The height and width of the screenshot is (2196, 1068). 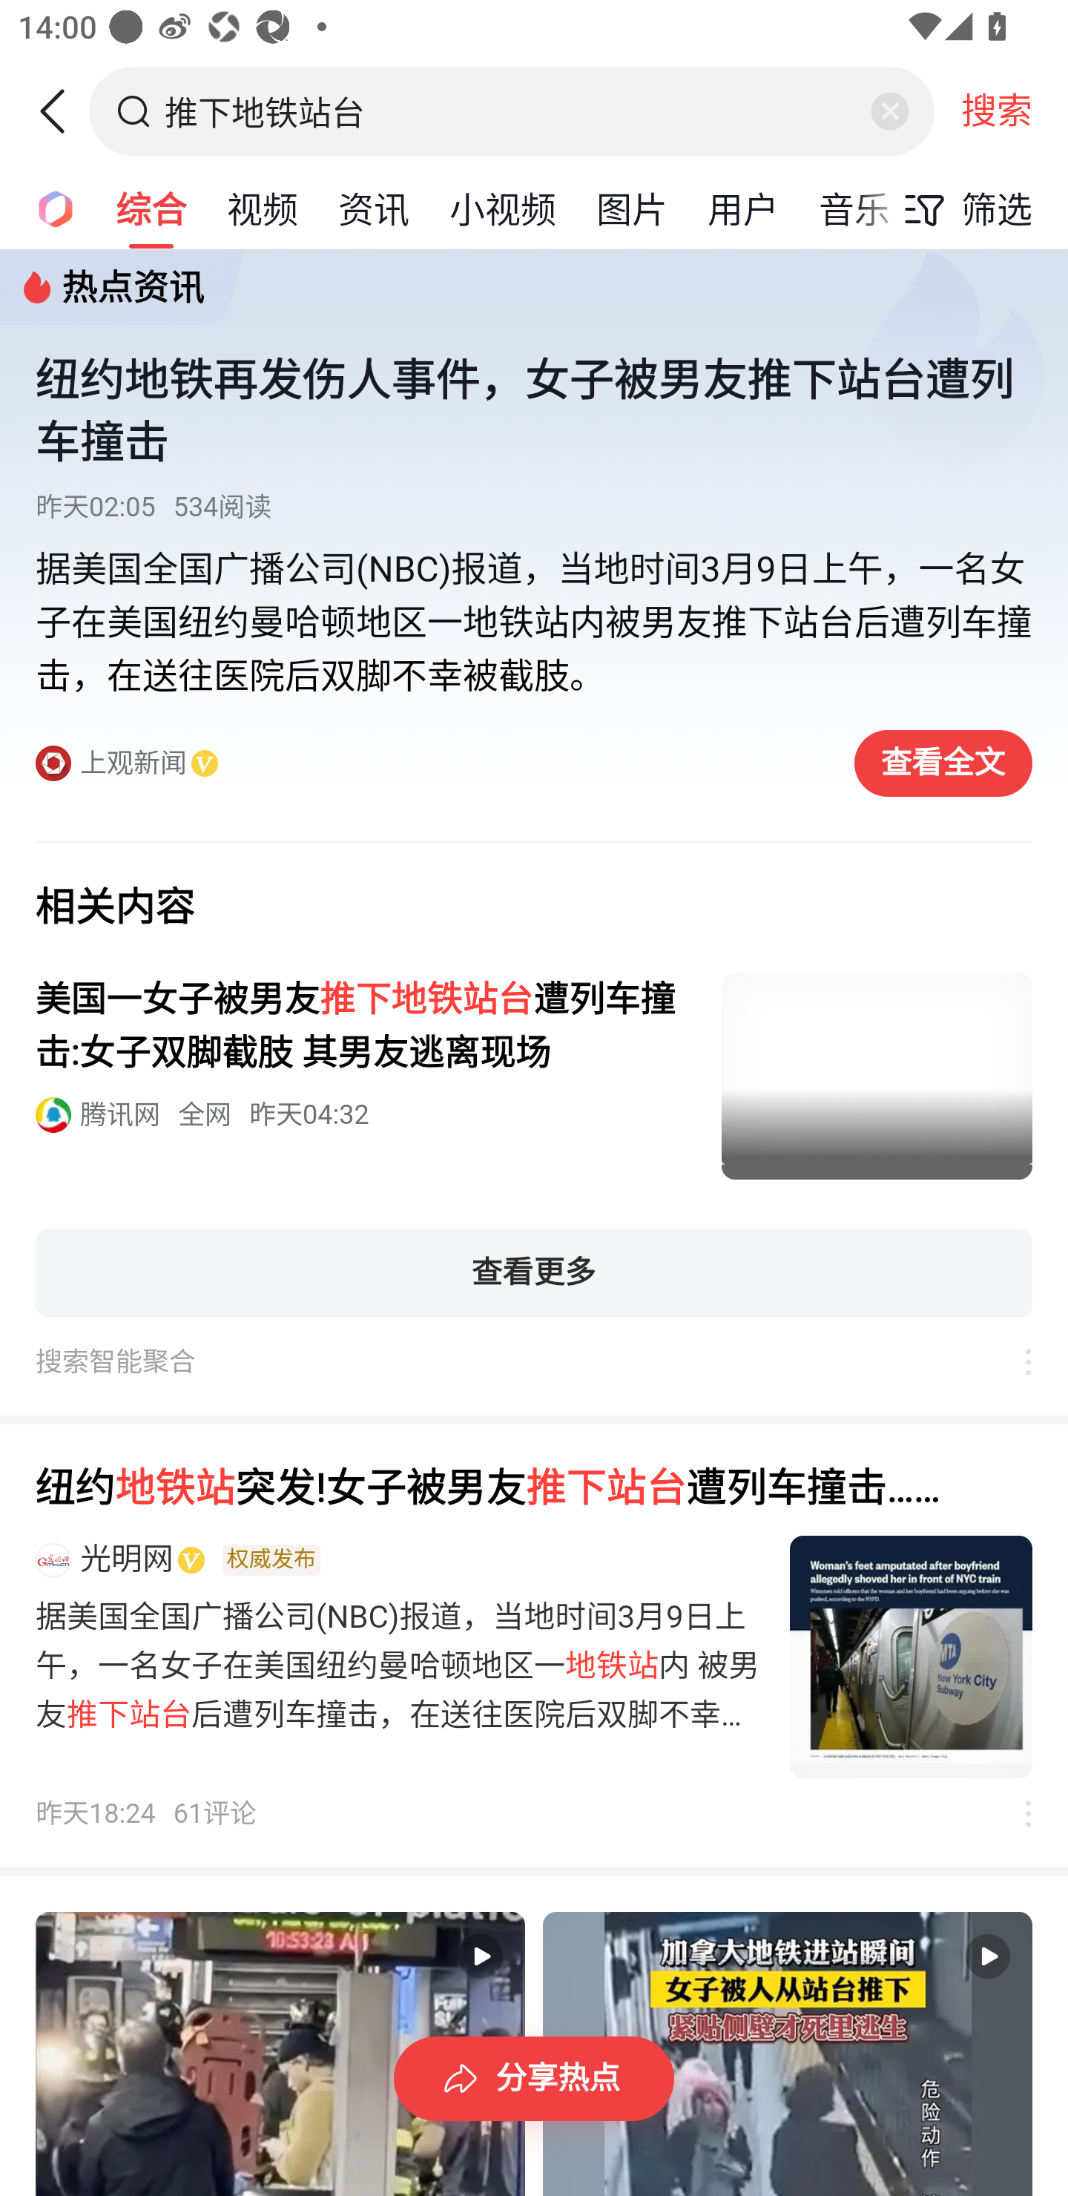 What do you see at coordinates (432, 764) in the screenshot?
I see `上观新闻` at bounding box center [432, 764].